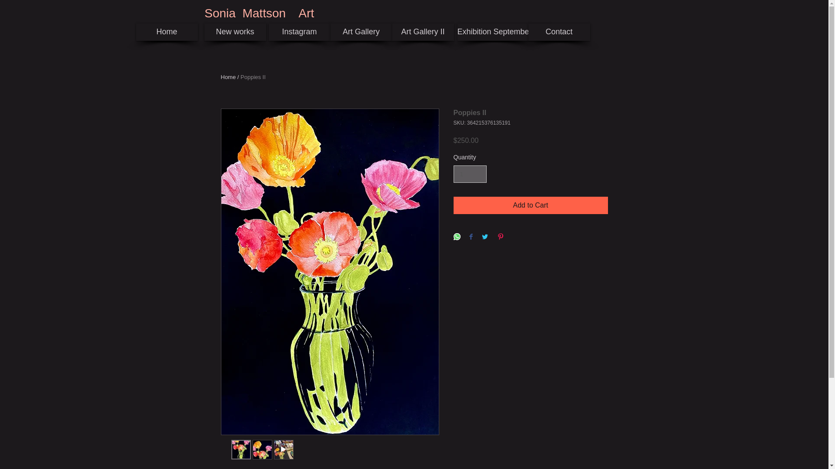 This screenshot has width=835, height=469. I want to click on Instagram, so click(300, 32).